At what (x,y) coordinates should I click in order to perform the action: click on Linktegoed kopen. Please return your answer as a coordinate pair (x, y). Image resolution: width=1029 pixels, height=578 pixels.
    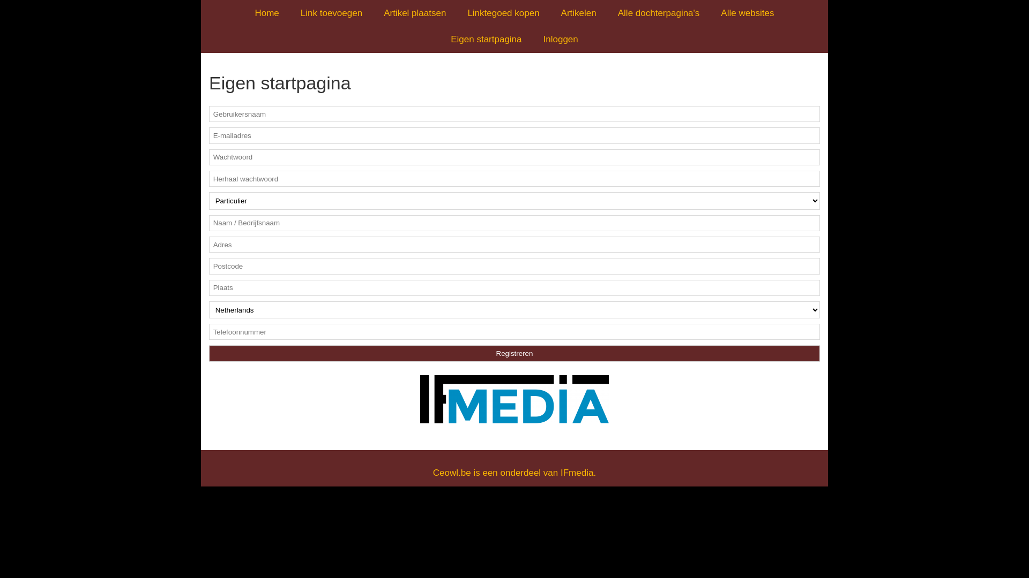
    Looking at the image, I should click on (503, 13).